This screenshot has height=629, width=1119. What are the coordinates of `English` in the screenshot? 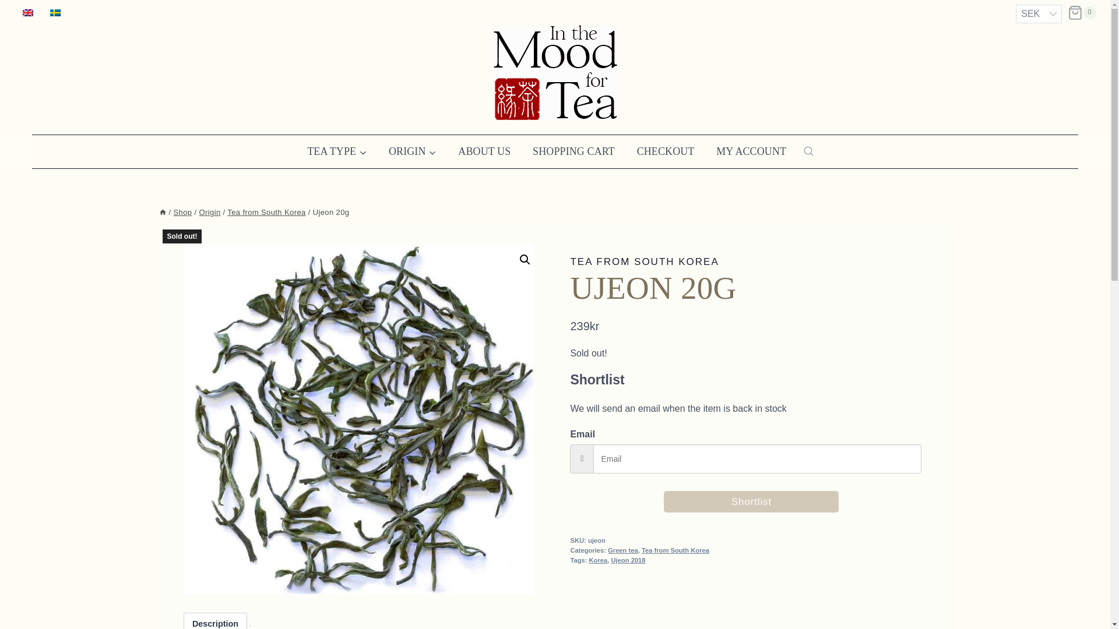 It's located at (28, 13).